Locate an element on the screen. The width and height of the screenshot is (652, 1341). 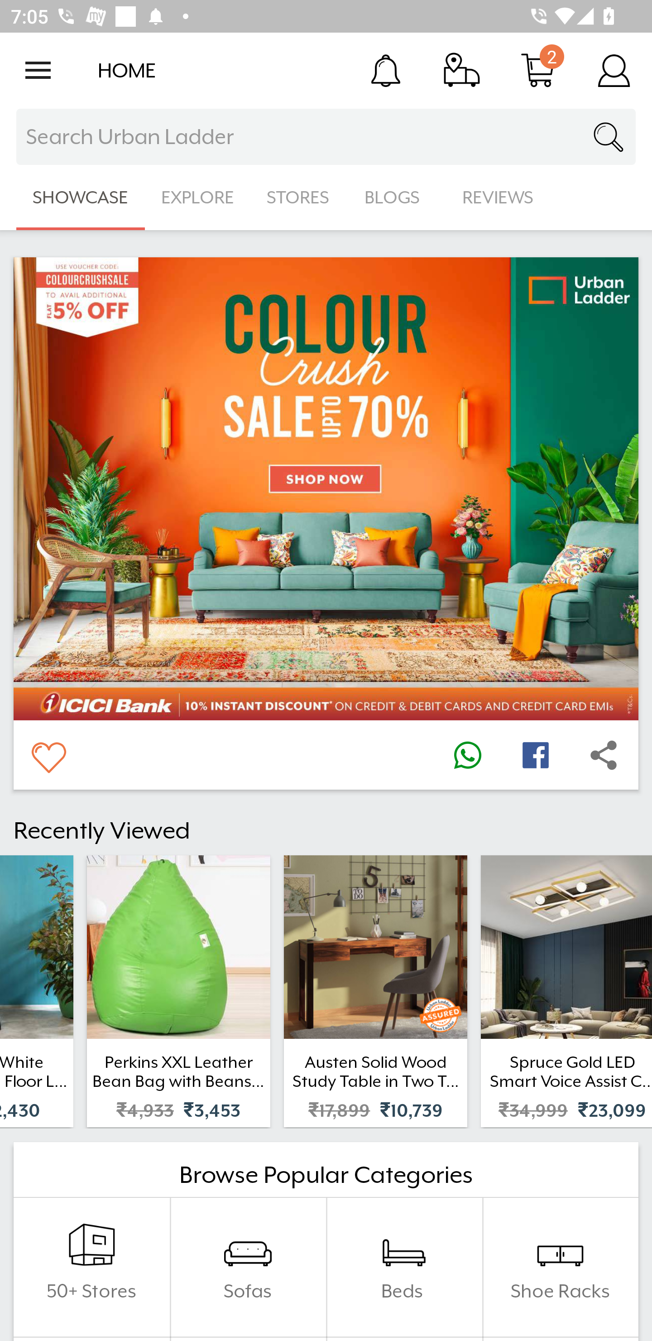
EXPLORE is located at coordinates (197, 198).